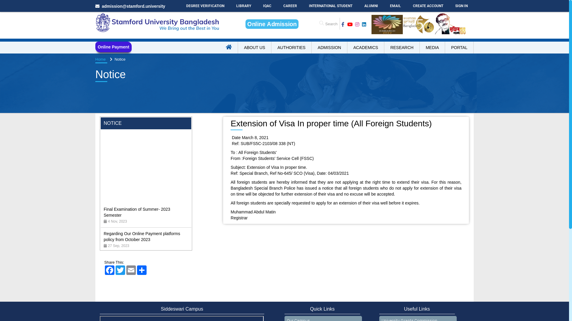 This screenshot has width=572, height=321. What do you see at coordinates (272, 24) in the screenshot?
I see `Online` at bounding box center [272, 24].